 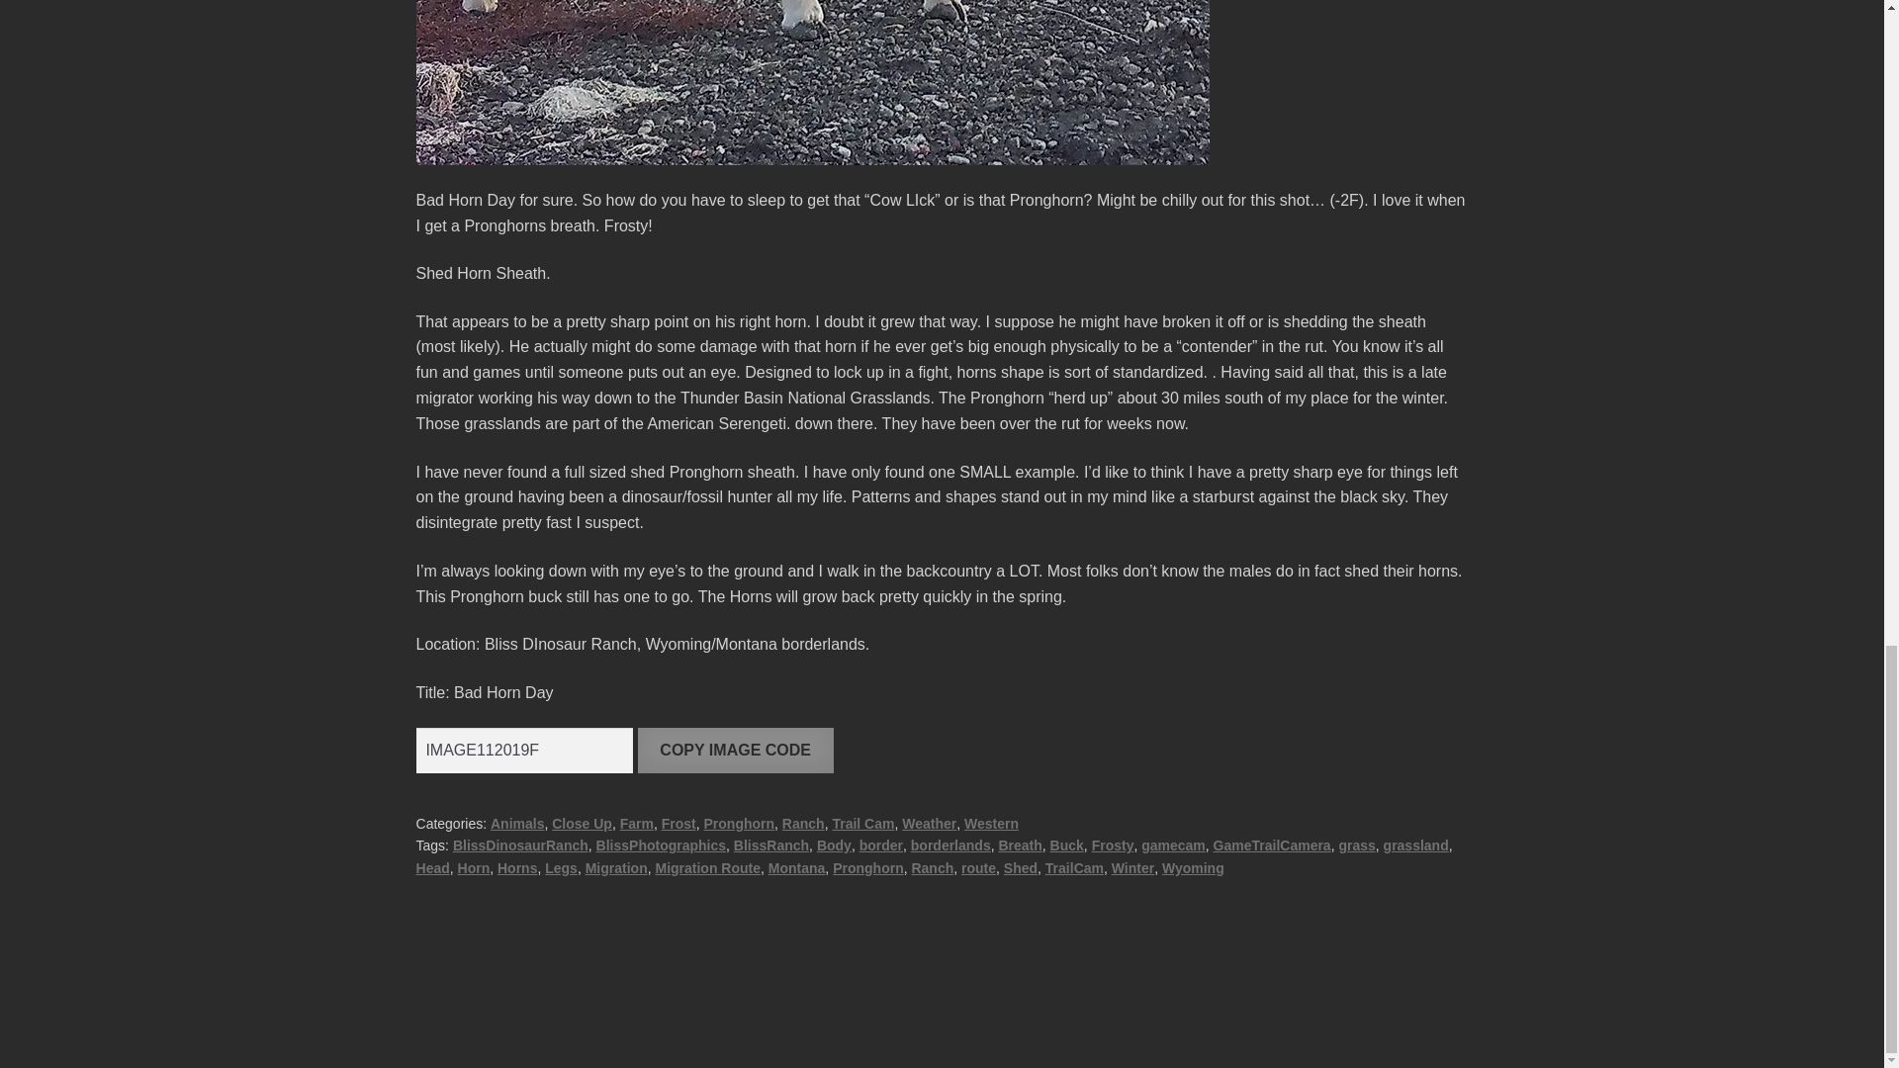 What do you see at coordinates (803, 824) in the screenshot?
I see `Ranch` at bounding box center [803, 824].